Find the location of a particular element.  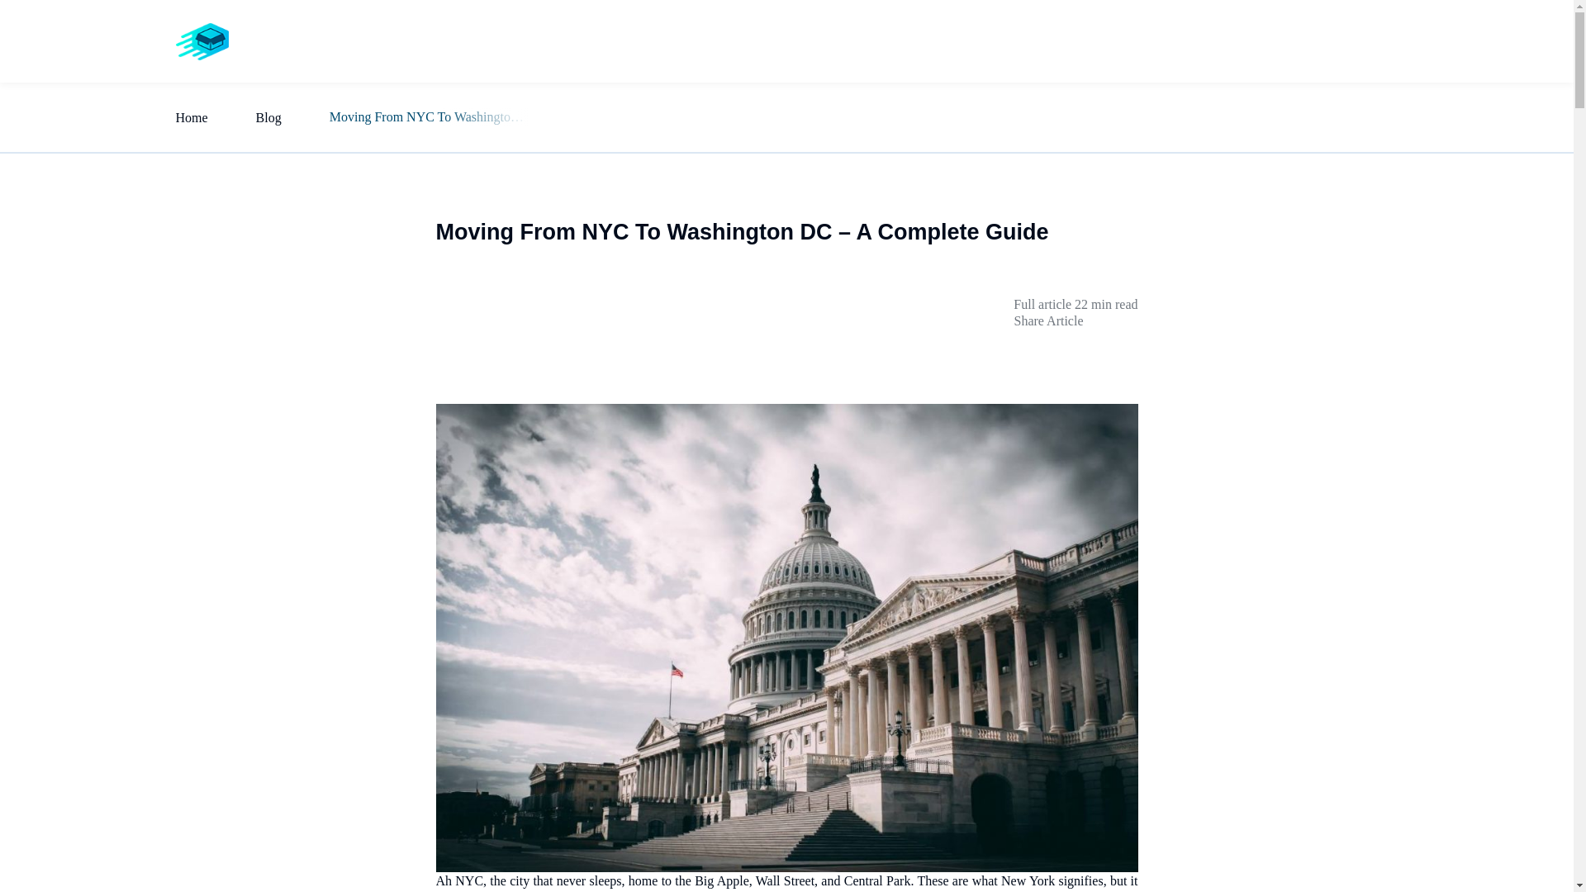

About us is located at coordinates (1302, 40).